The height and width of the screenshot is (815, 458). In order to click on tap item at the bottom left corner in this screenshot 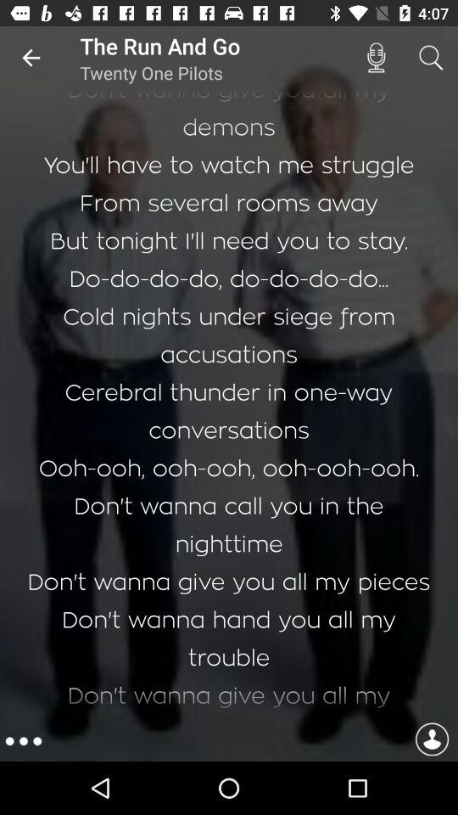, I will do `click(24, 741)`.